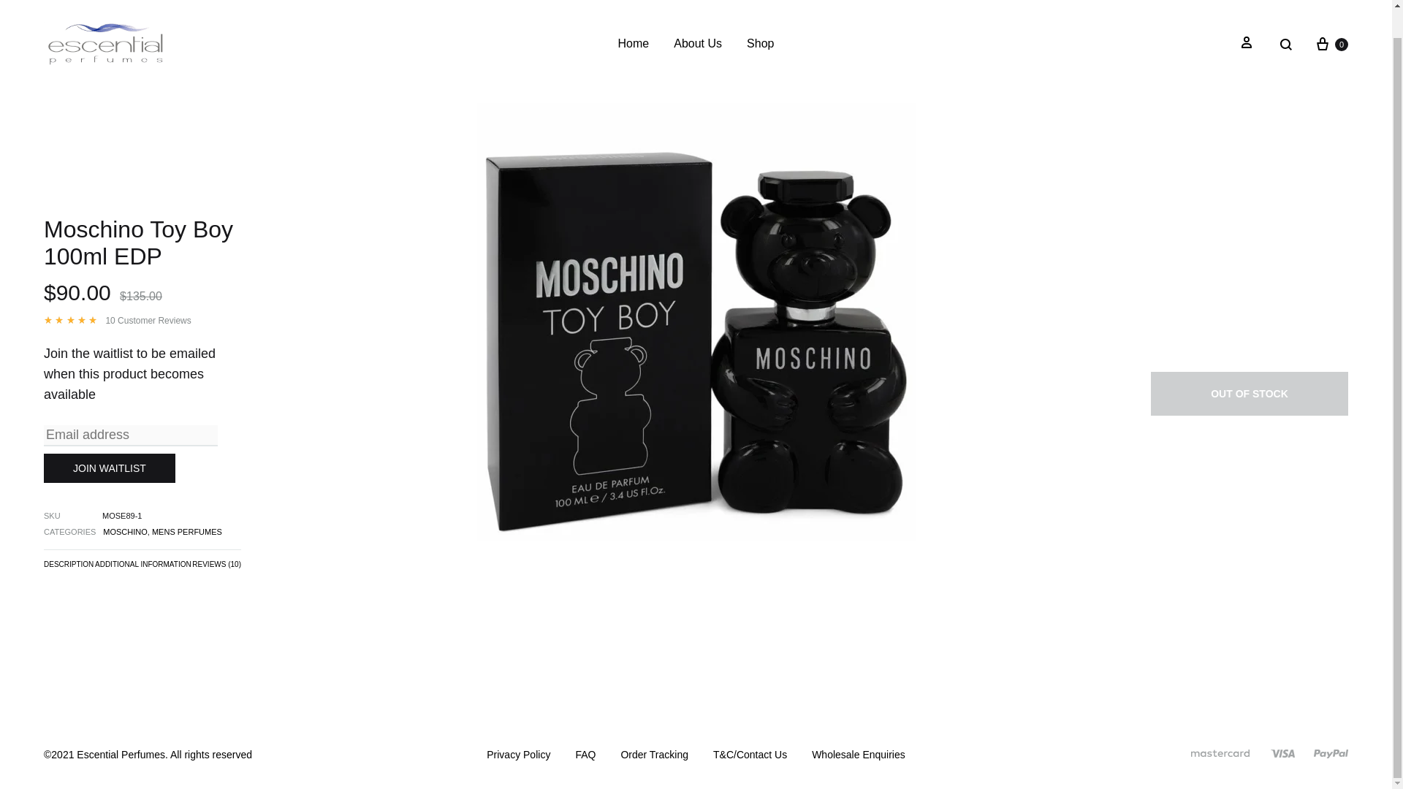 The height and width of the screenshot is (789, 1403). I want to click on MOSCHINO, so click(124, 532).